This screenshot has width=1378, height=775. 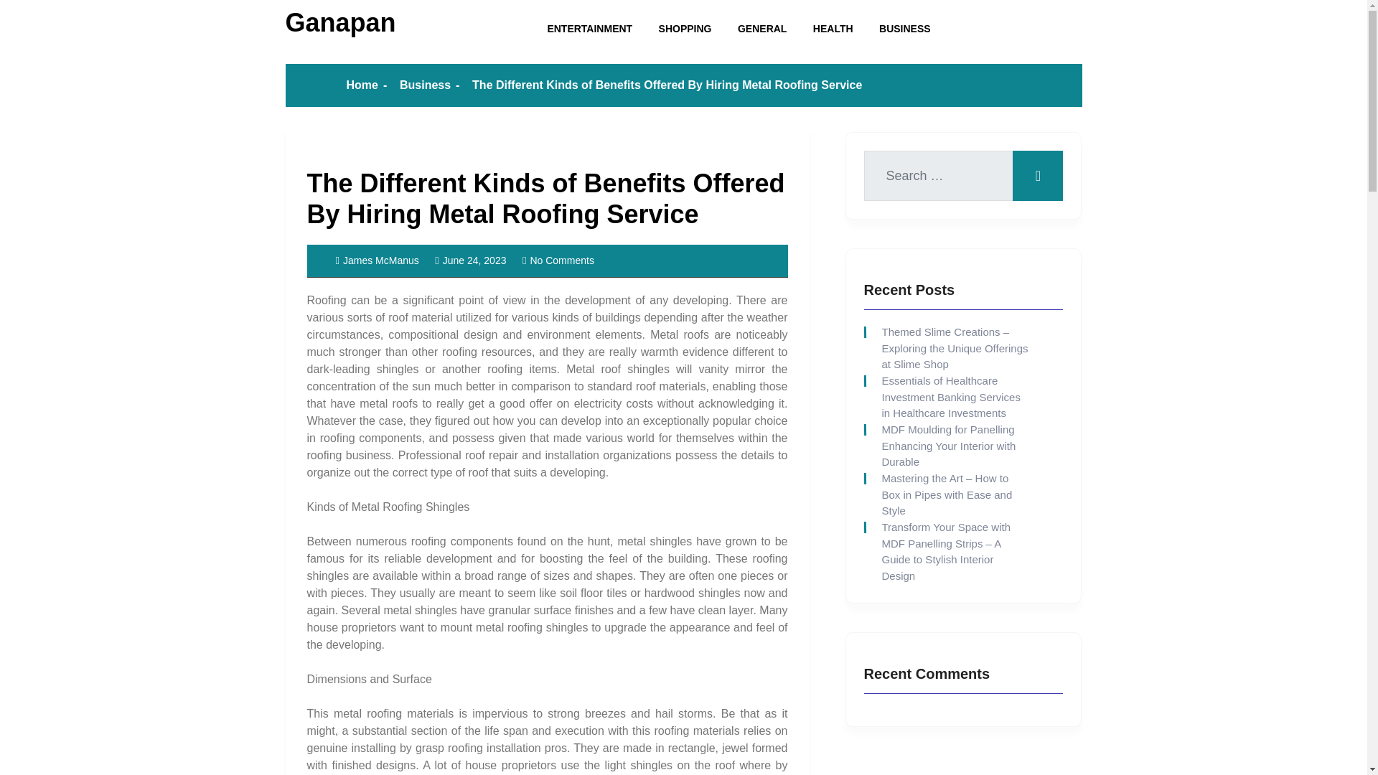 What do you see at coordinates (905, 29) in the screenshot?
I see `BUSINESS` at bounding box center [905, 29].